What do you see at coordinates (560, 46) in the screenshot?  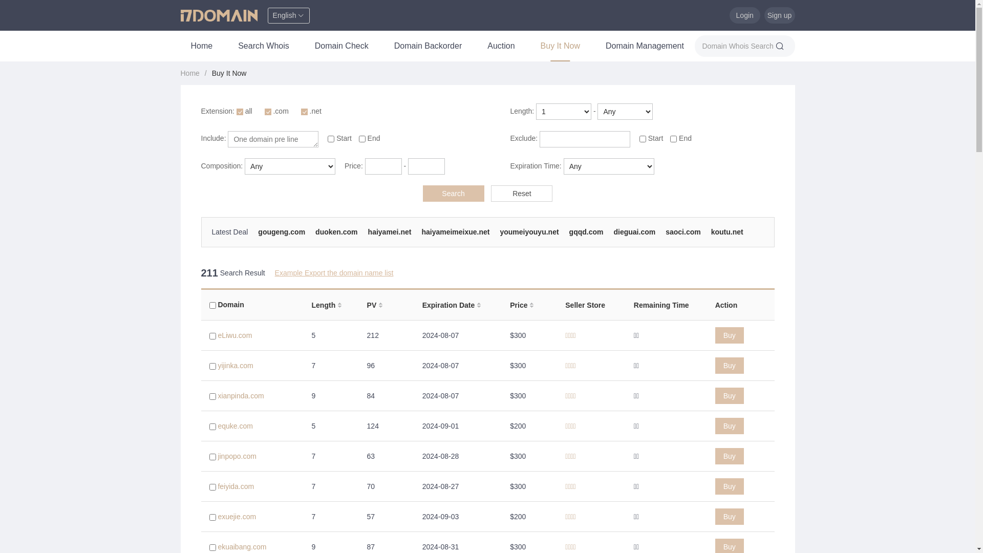 I see `Buy It Now` at bounding box center [560, 46].